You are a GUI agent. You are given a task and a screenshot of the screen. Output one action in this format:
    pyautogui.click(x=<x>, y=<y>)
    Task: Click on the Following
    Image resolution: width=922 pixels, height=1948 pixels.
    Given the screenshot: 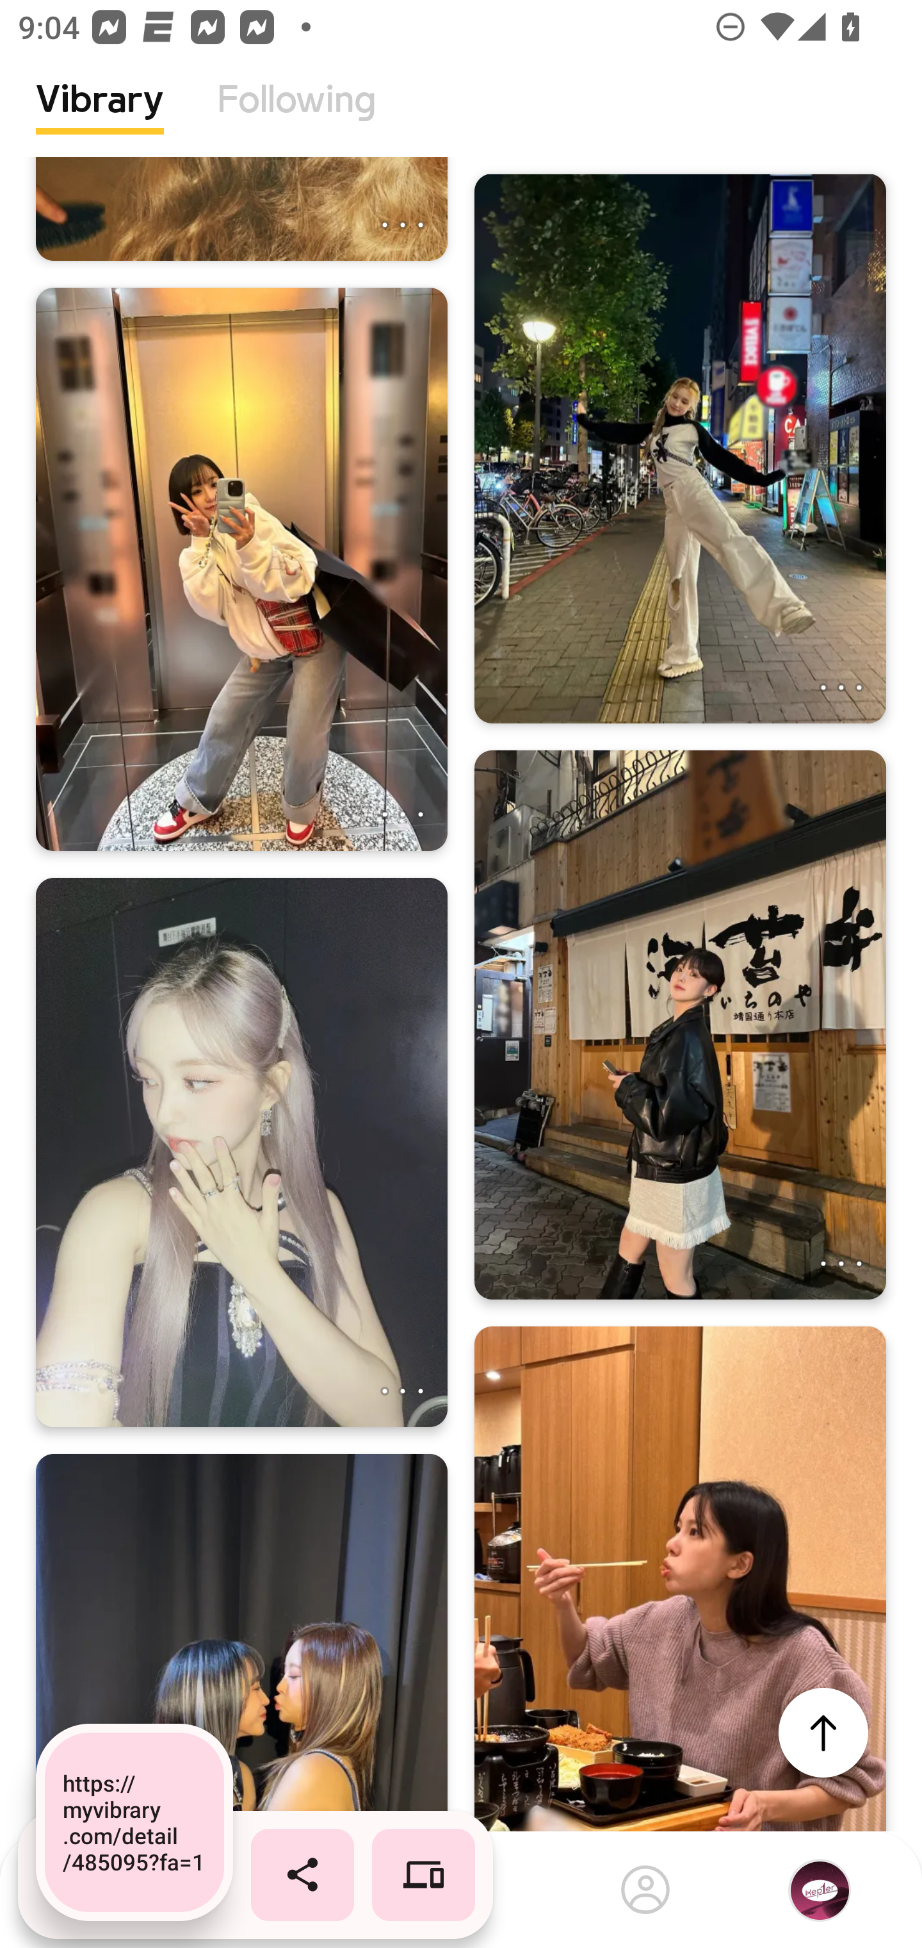 What is the action you would take?
    pyautogui.click(x=296, y=119)
    